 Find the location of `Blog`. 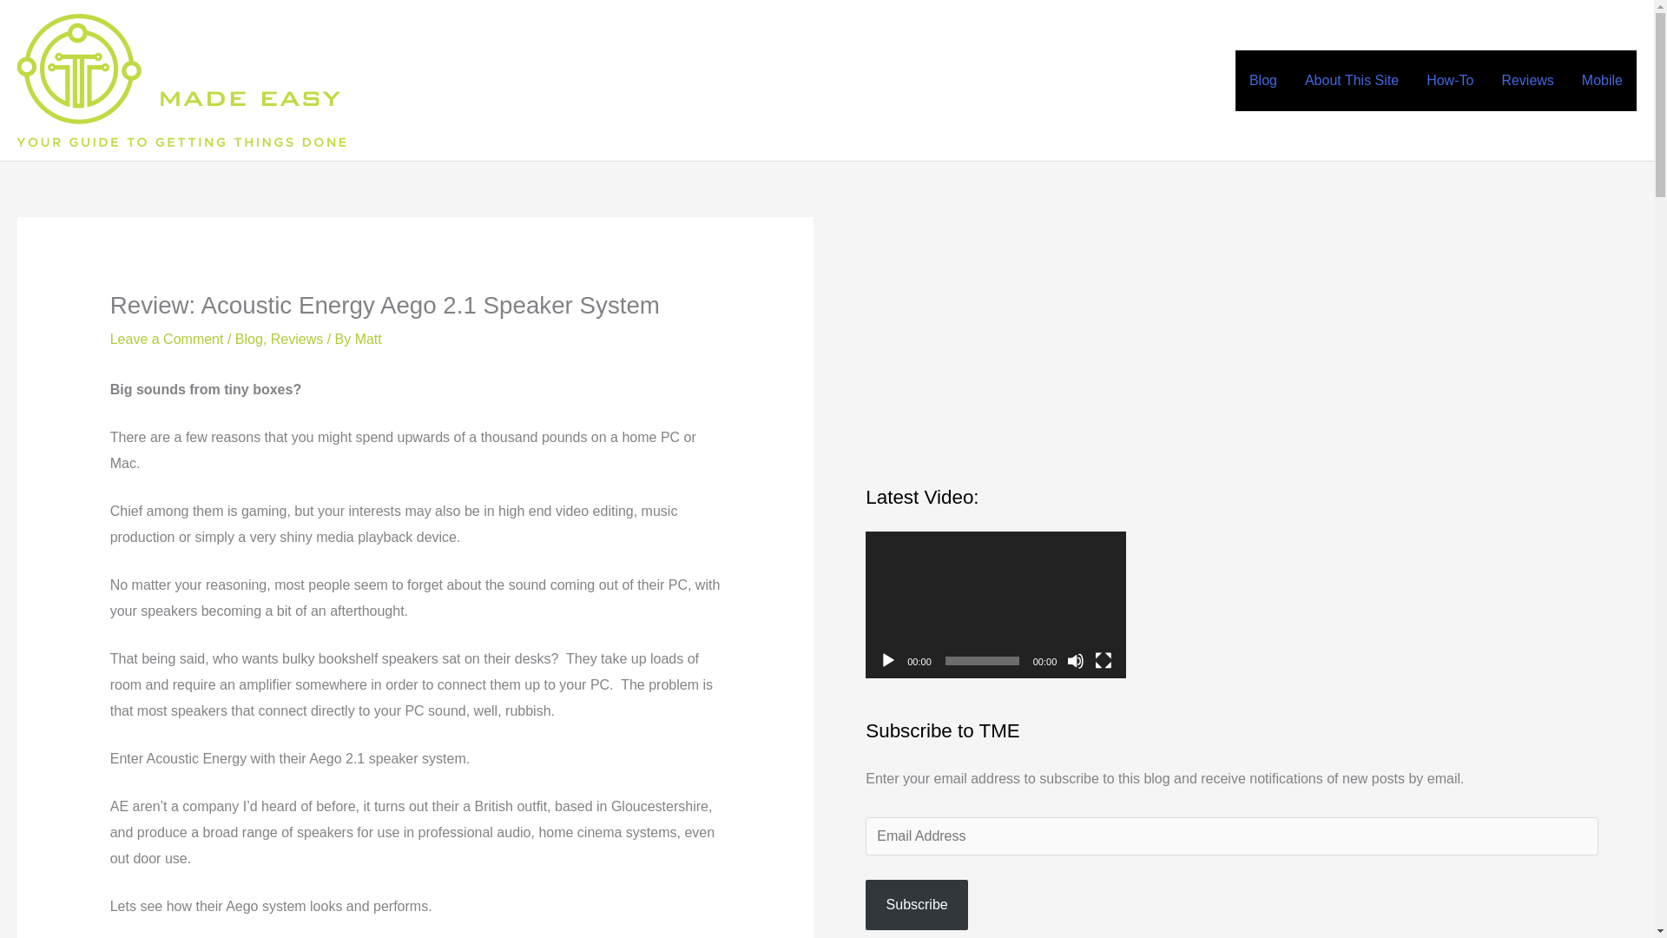

Blog is located at coordinates (248, 339).